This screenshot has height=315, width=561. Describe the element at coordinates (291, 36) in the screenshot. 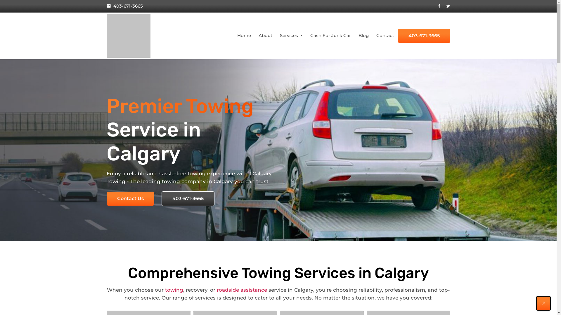

I see `Services` at that location.